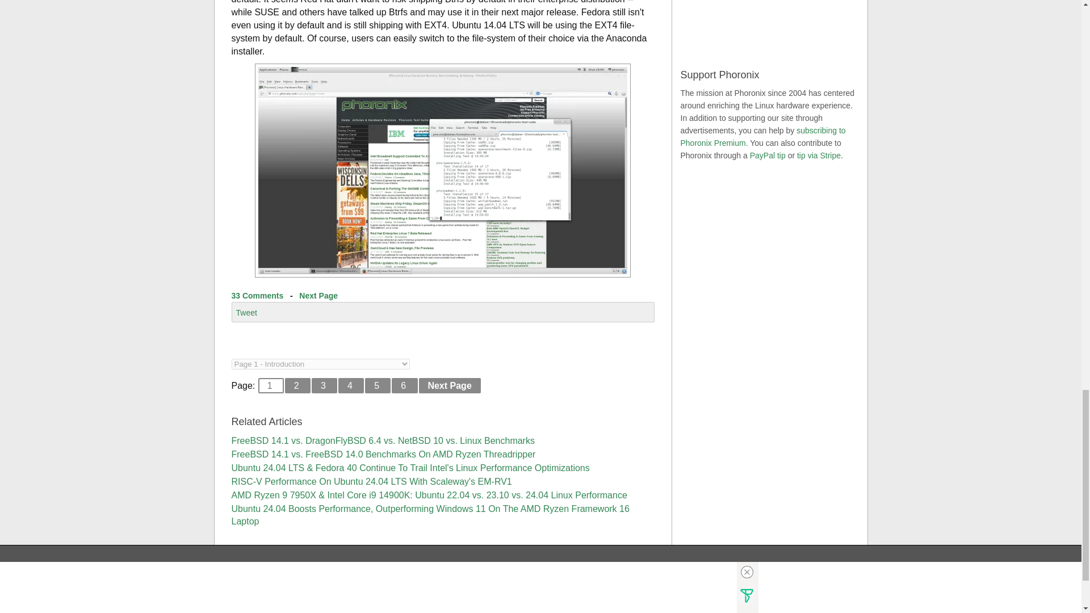 Image resolution: width=1090 pixels, height=613 pixels. What do you see at coordinates (450, 386) in the screenshot?
I see `Go To Next Page` at bounding box center [450, 386].